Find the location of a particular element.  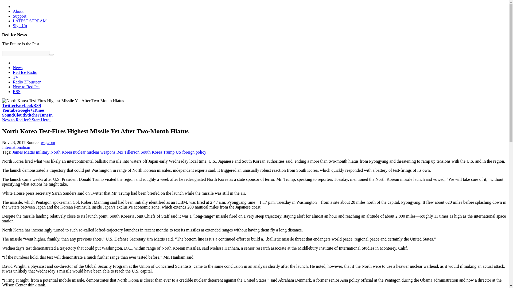

military is located at coordinates (42, 152).